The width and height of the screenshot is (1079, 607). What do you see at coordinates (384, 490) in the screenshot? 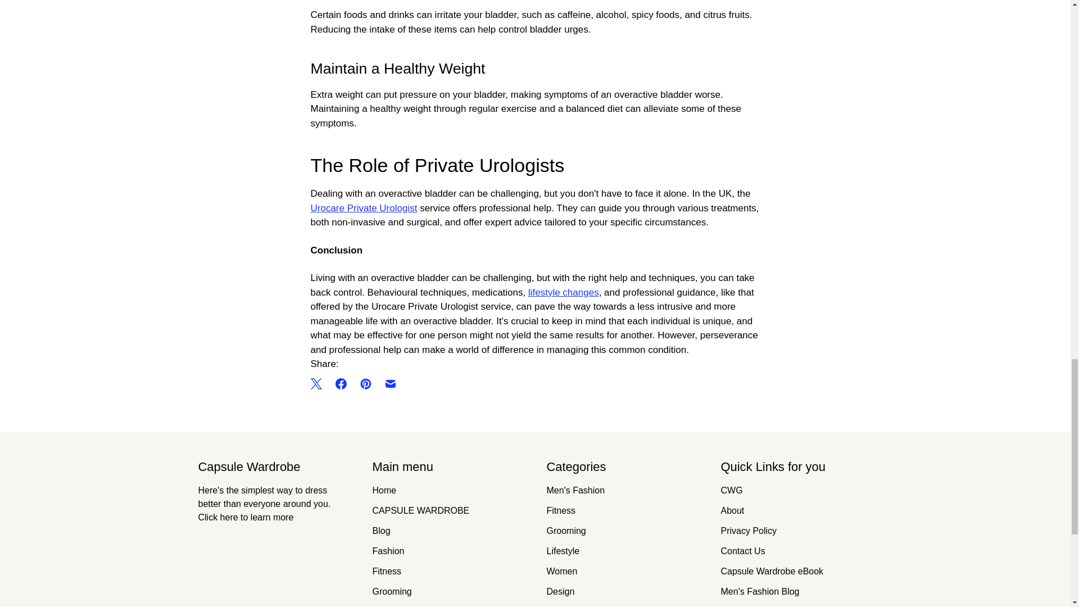
I see `Home` at bounding box center [384, 490].